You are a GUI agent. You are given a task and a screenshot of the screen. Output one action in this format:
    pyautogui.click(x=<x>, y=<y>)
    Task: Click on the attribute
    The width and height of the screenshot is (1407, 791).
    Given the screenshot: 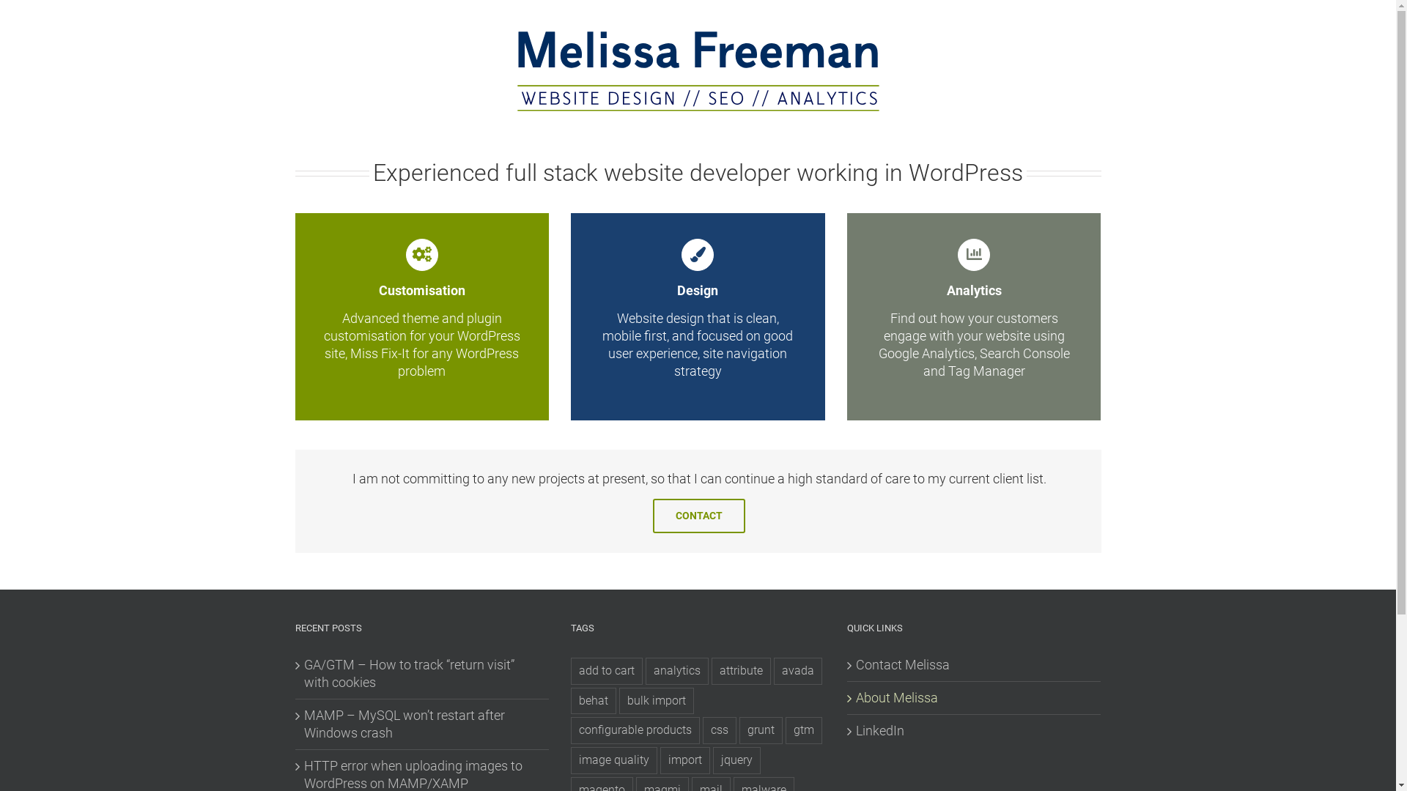 What is the action you would take?
    pyautogui.click(x=742, y=671)
    